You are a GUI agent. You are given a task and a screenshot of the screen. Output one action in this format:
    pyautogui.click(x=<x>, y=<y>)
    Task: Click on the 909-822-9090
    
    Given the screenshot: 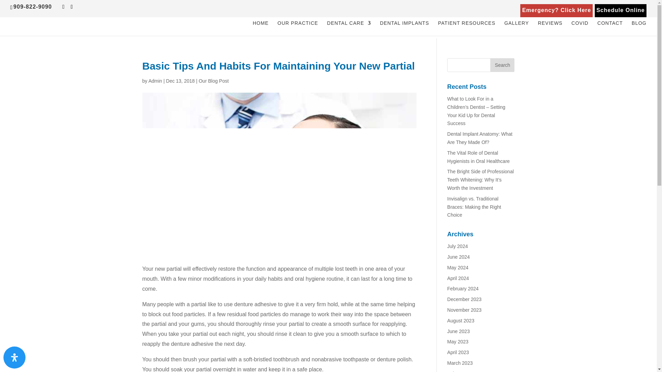 What is the action you would take?
    pyautogui.click(x=34, y=7)
    